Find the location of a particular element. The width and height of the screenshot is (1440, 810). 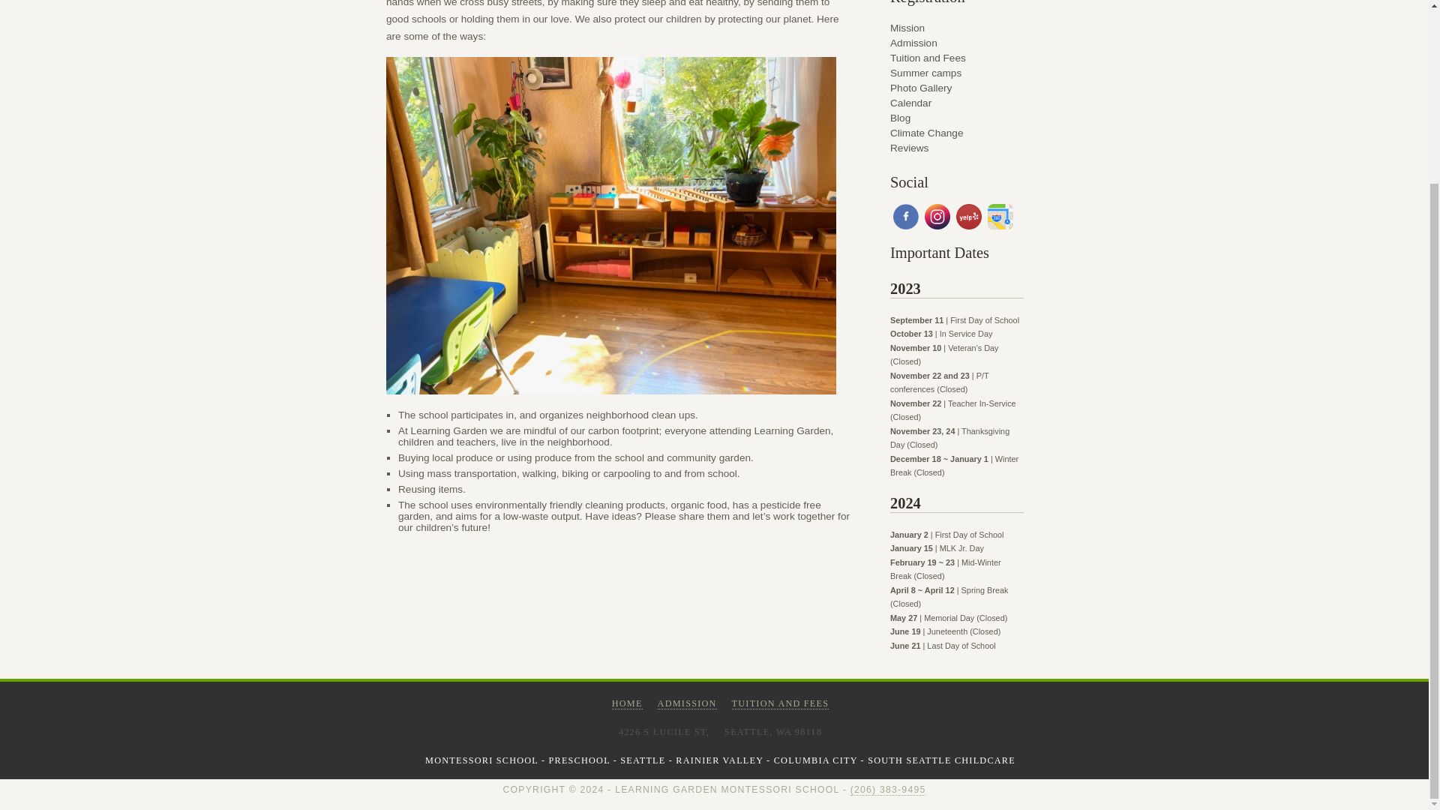

Reviews is located at coordinates (957, 145).